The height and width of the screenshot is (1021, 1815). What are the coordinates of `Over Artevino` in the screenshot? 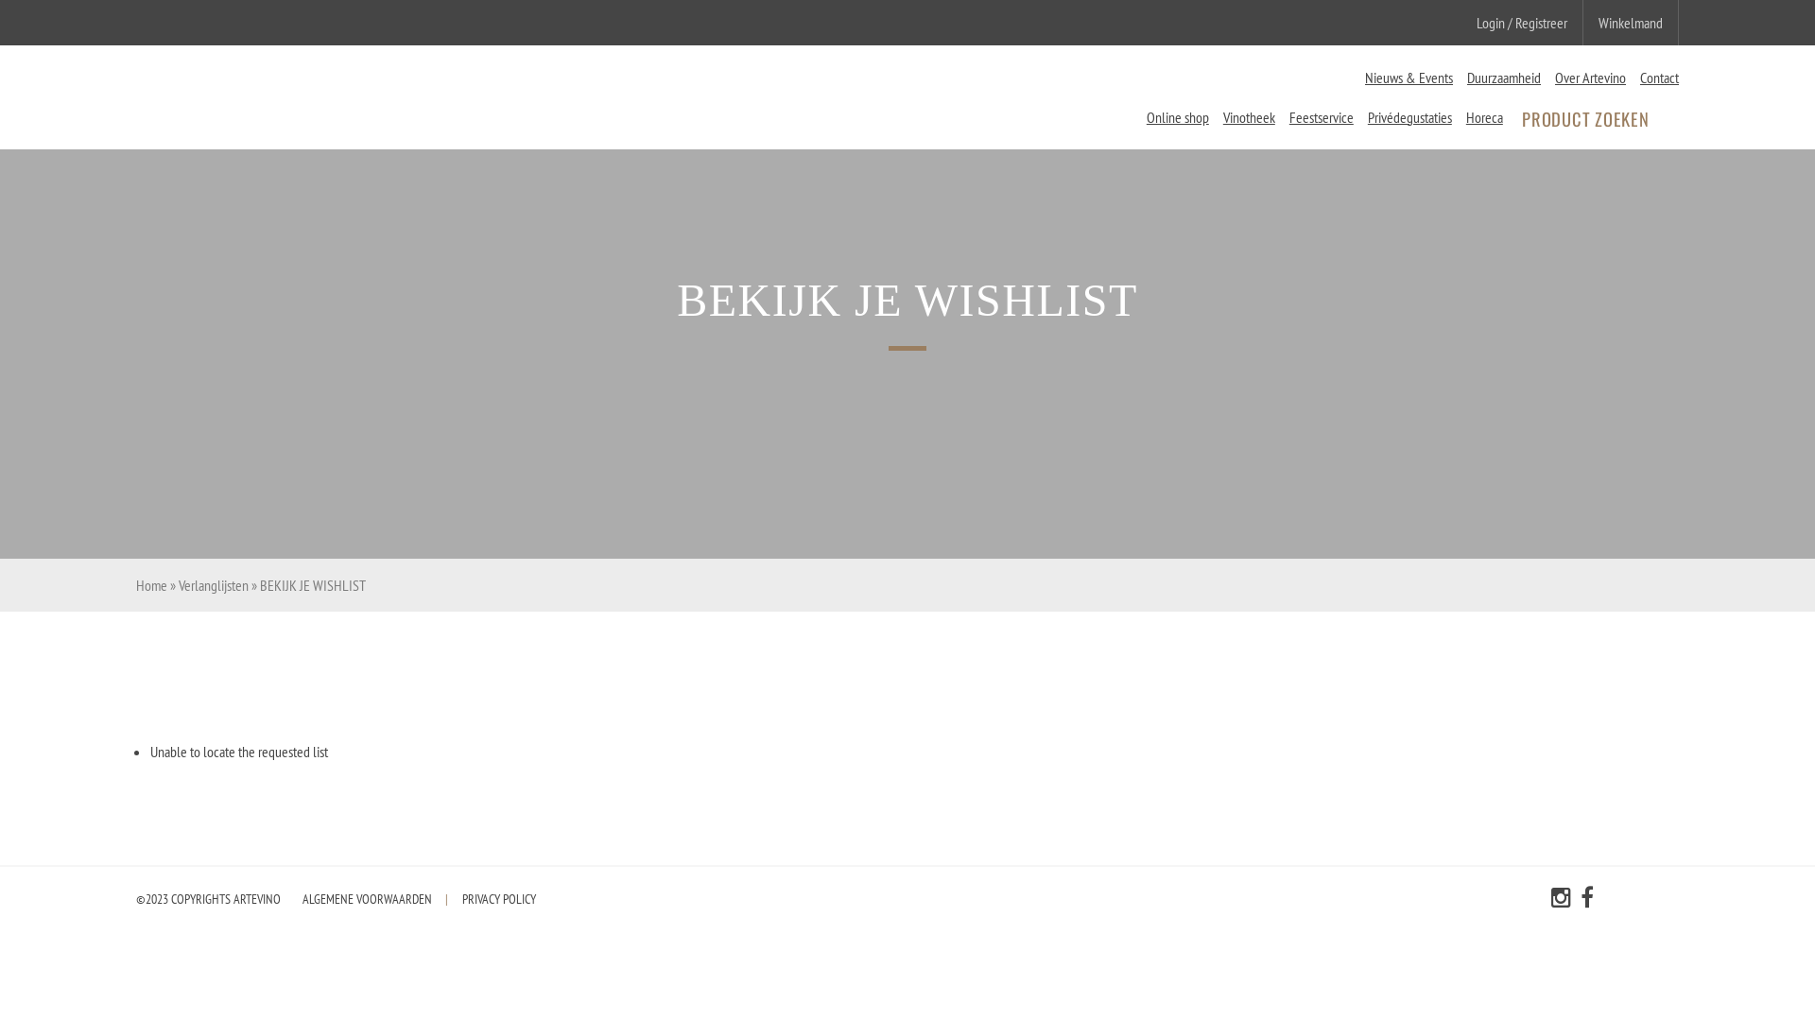 It's located at (1590, 78).